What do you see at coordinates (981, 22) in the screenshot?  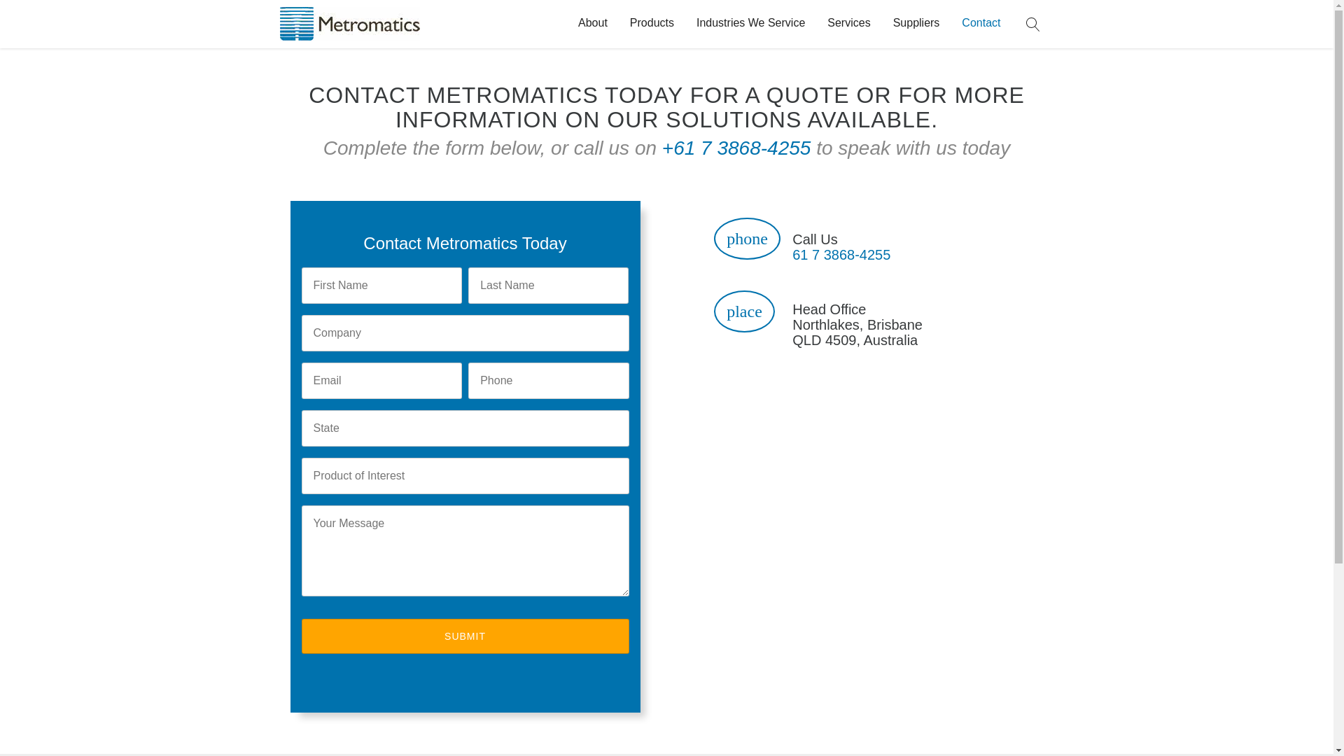 I see `Contact` at bounding box center [981, 22].